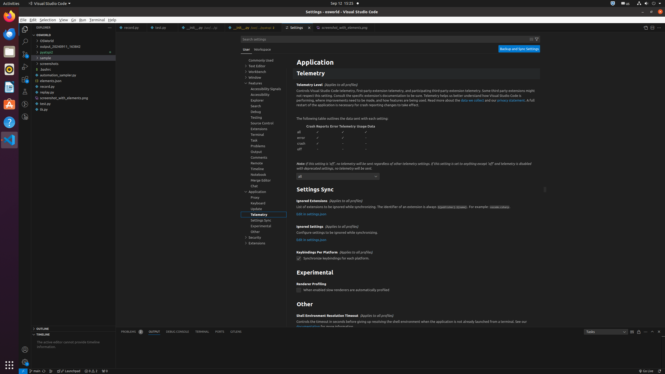 Image resolution: width=665 pixels, height=374 pixels. I want to click on OSWorld (Git) - main, Checkout Branch/Tag..., so click(35, 371).